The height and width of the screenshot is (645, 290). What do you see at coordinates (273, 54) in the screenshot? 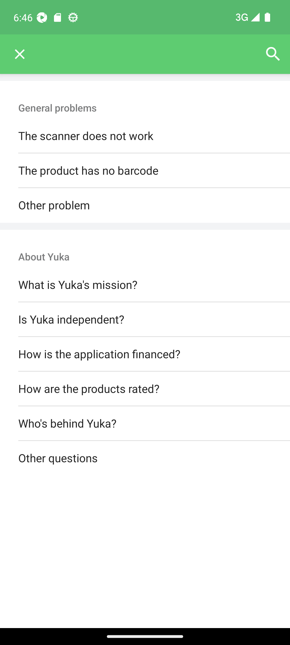
I see `Search` at bounding box center [273, 54].